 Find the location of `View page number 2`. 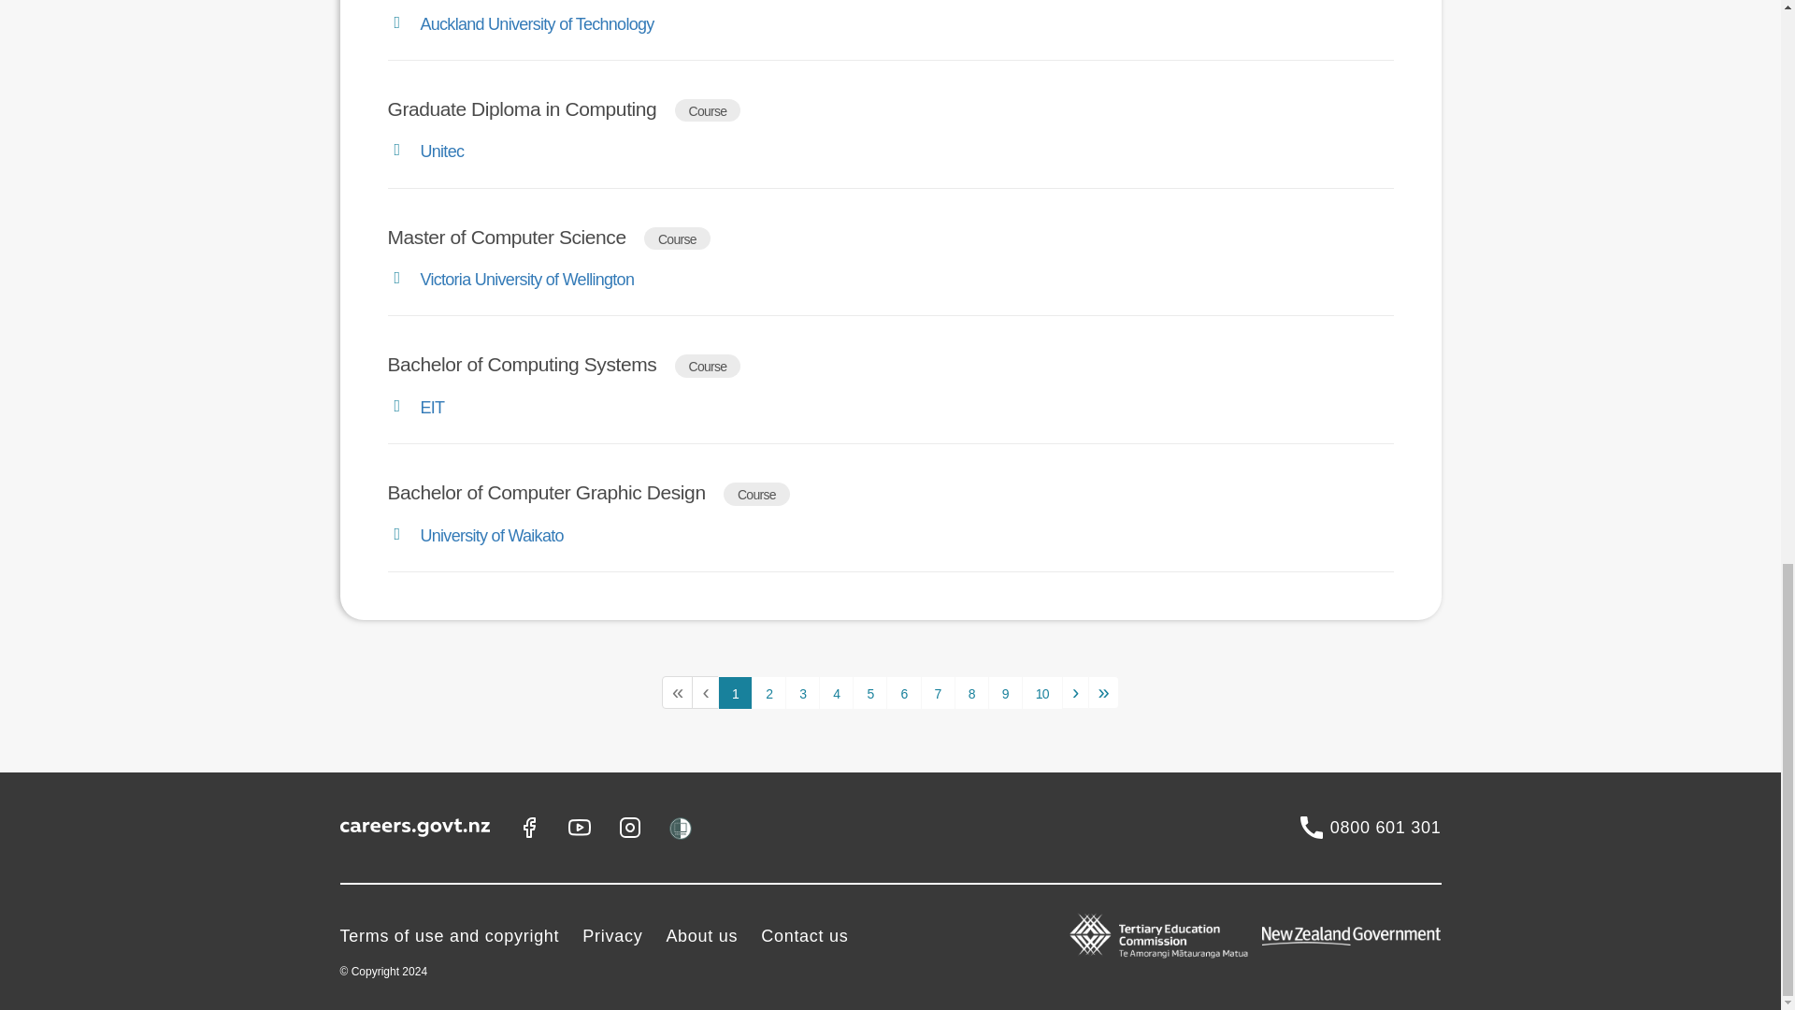

View page number 2 is located at coordinates (768, 692).